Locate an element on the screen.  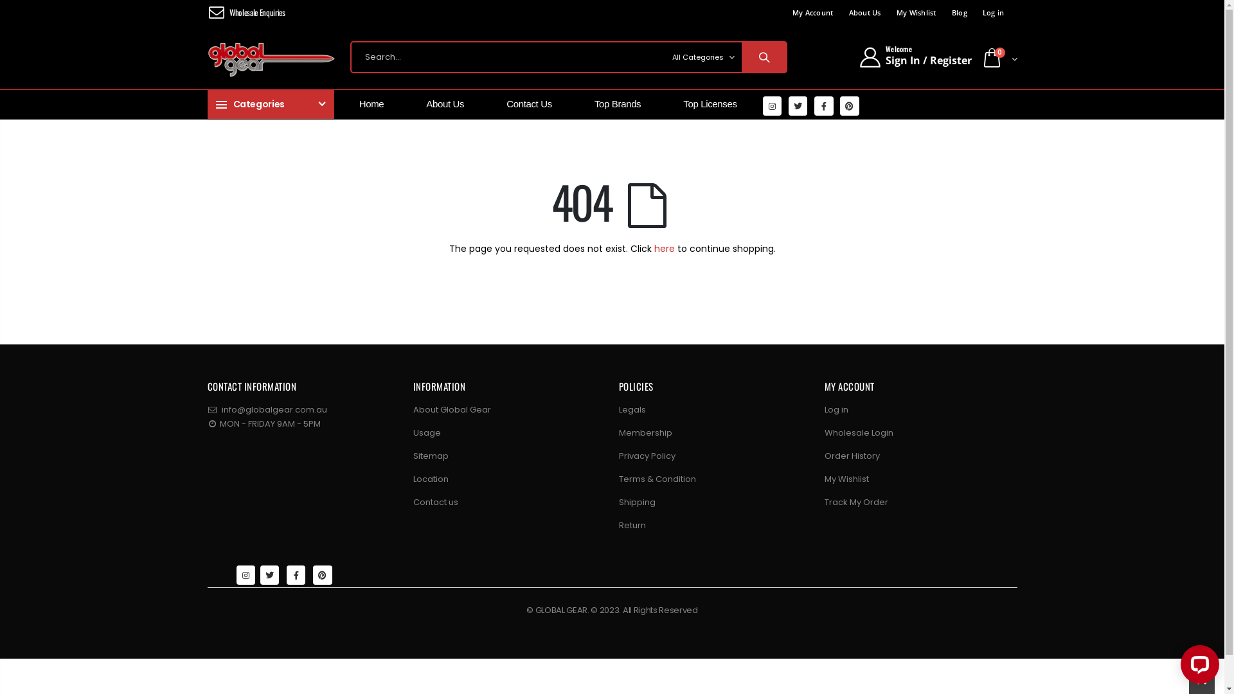
Top Licenses is located at coordinates (714, 104).